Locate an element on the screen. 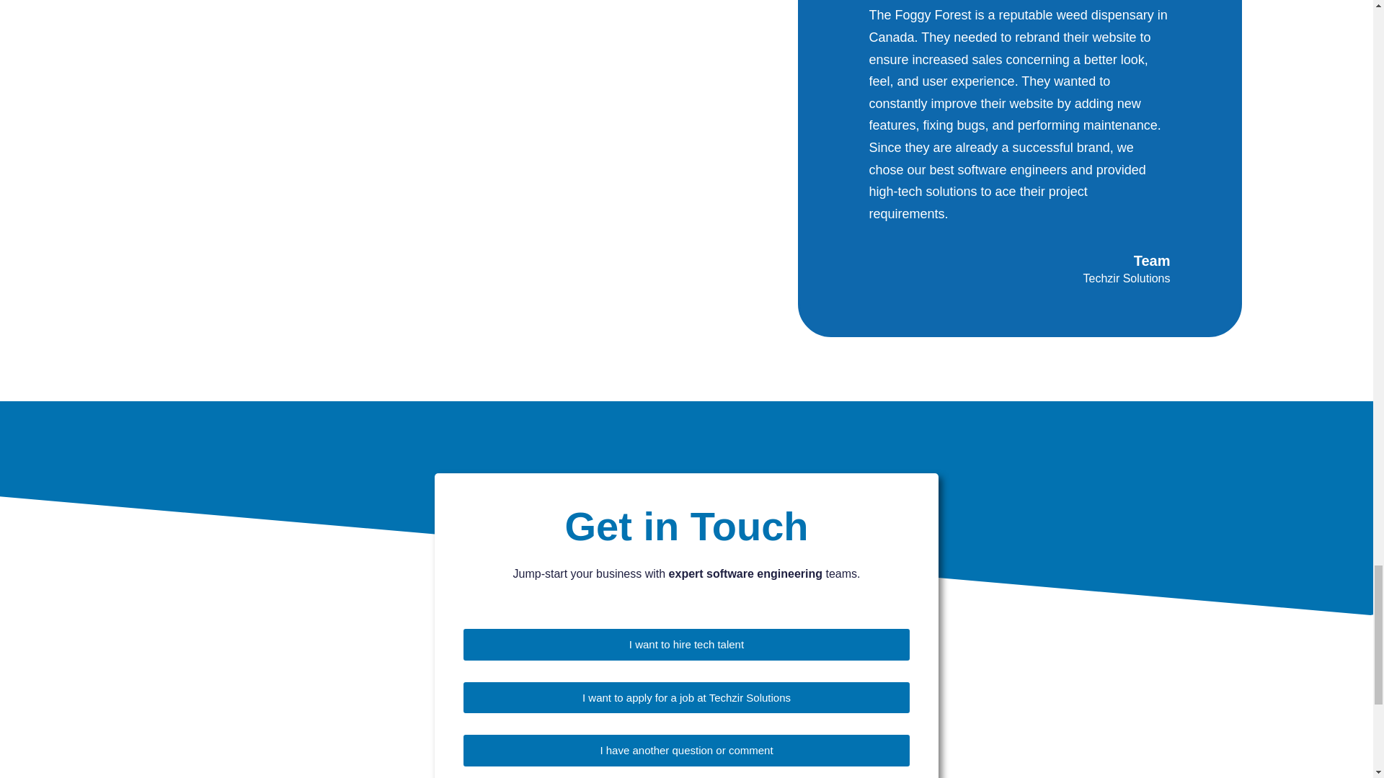 Image resolution: width=1384 pixels, height=778 pixels. I want to hire tech talent is located at coordinates (686, 644).